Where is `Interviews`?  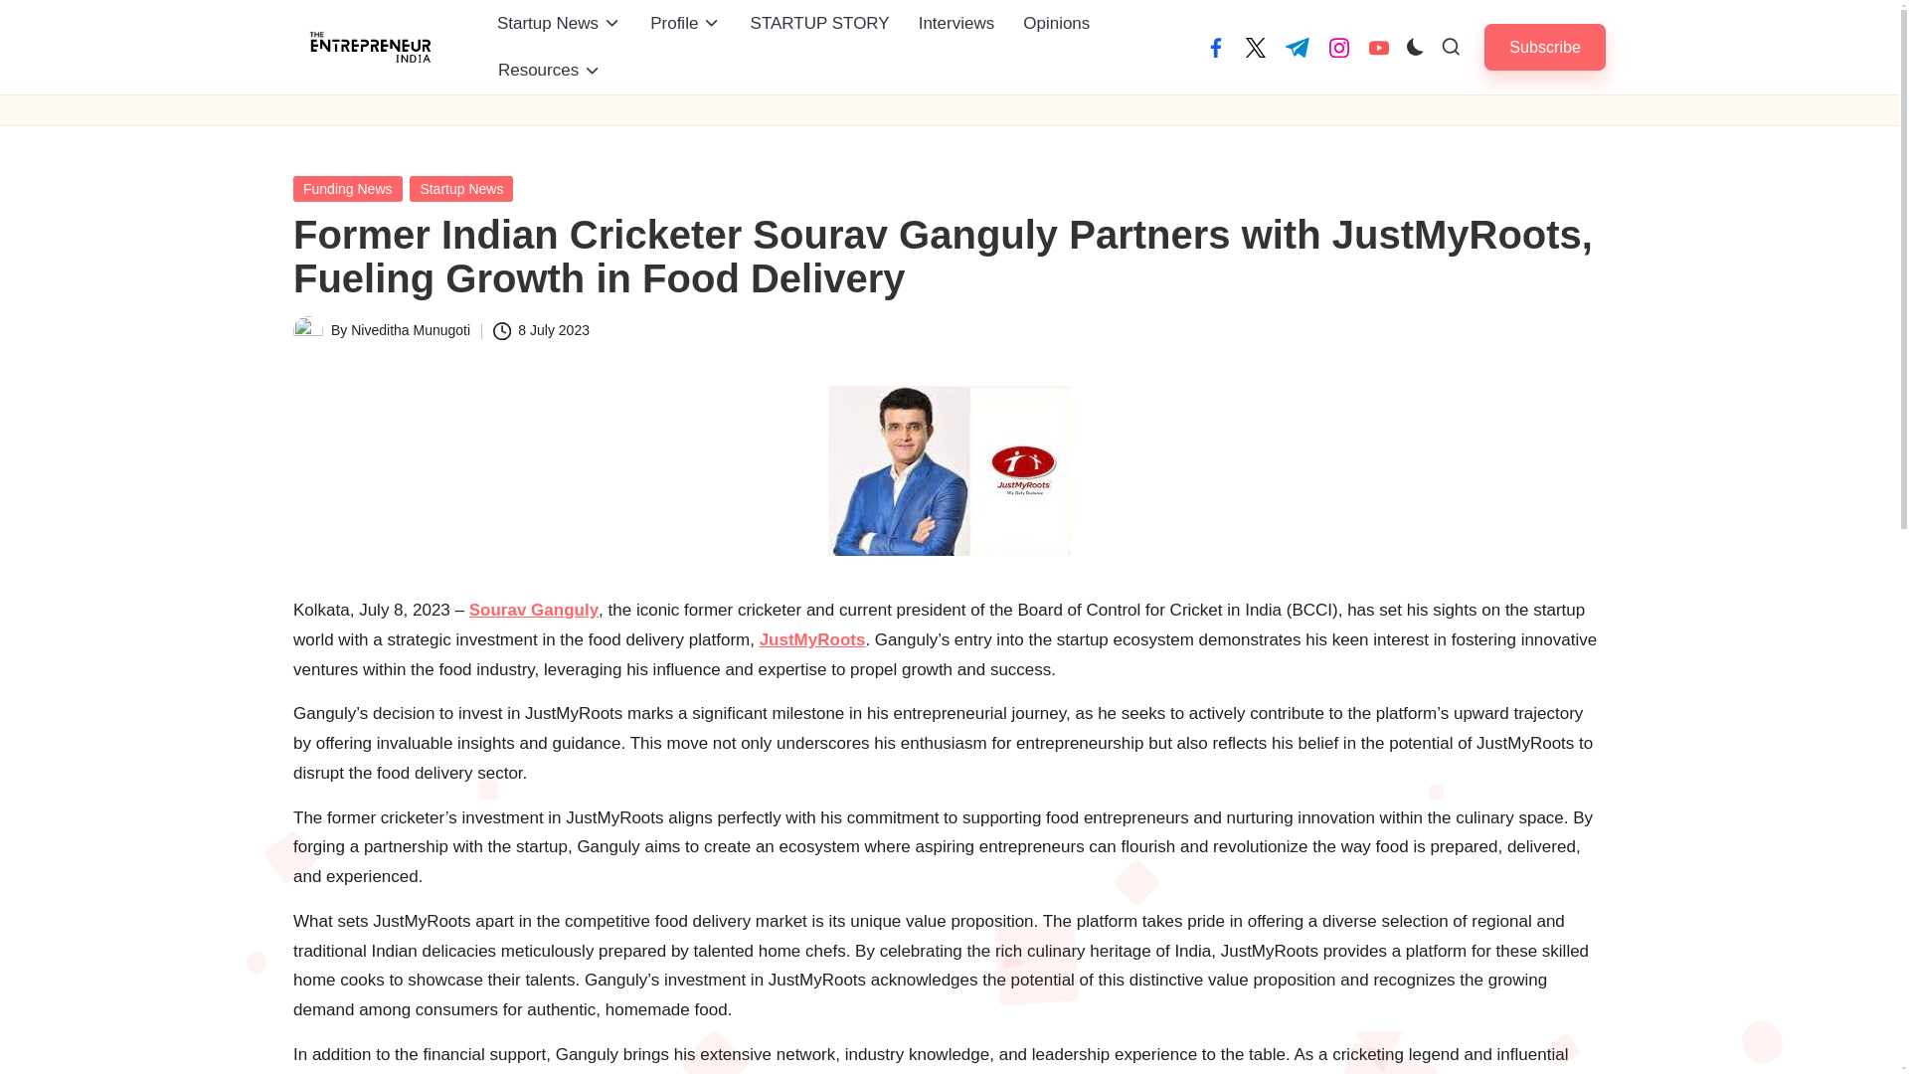
Interviews is located at coordinates (956, 24).